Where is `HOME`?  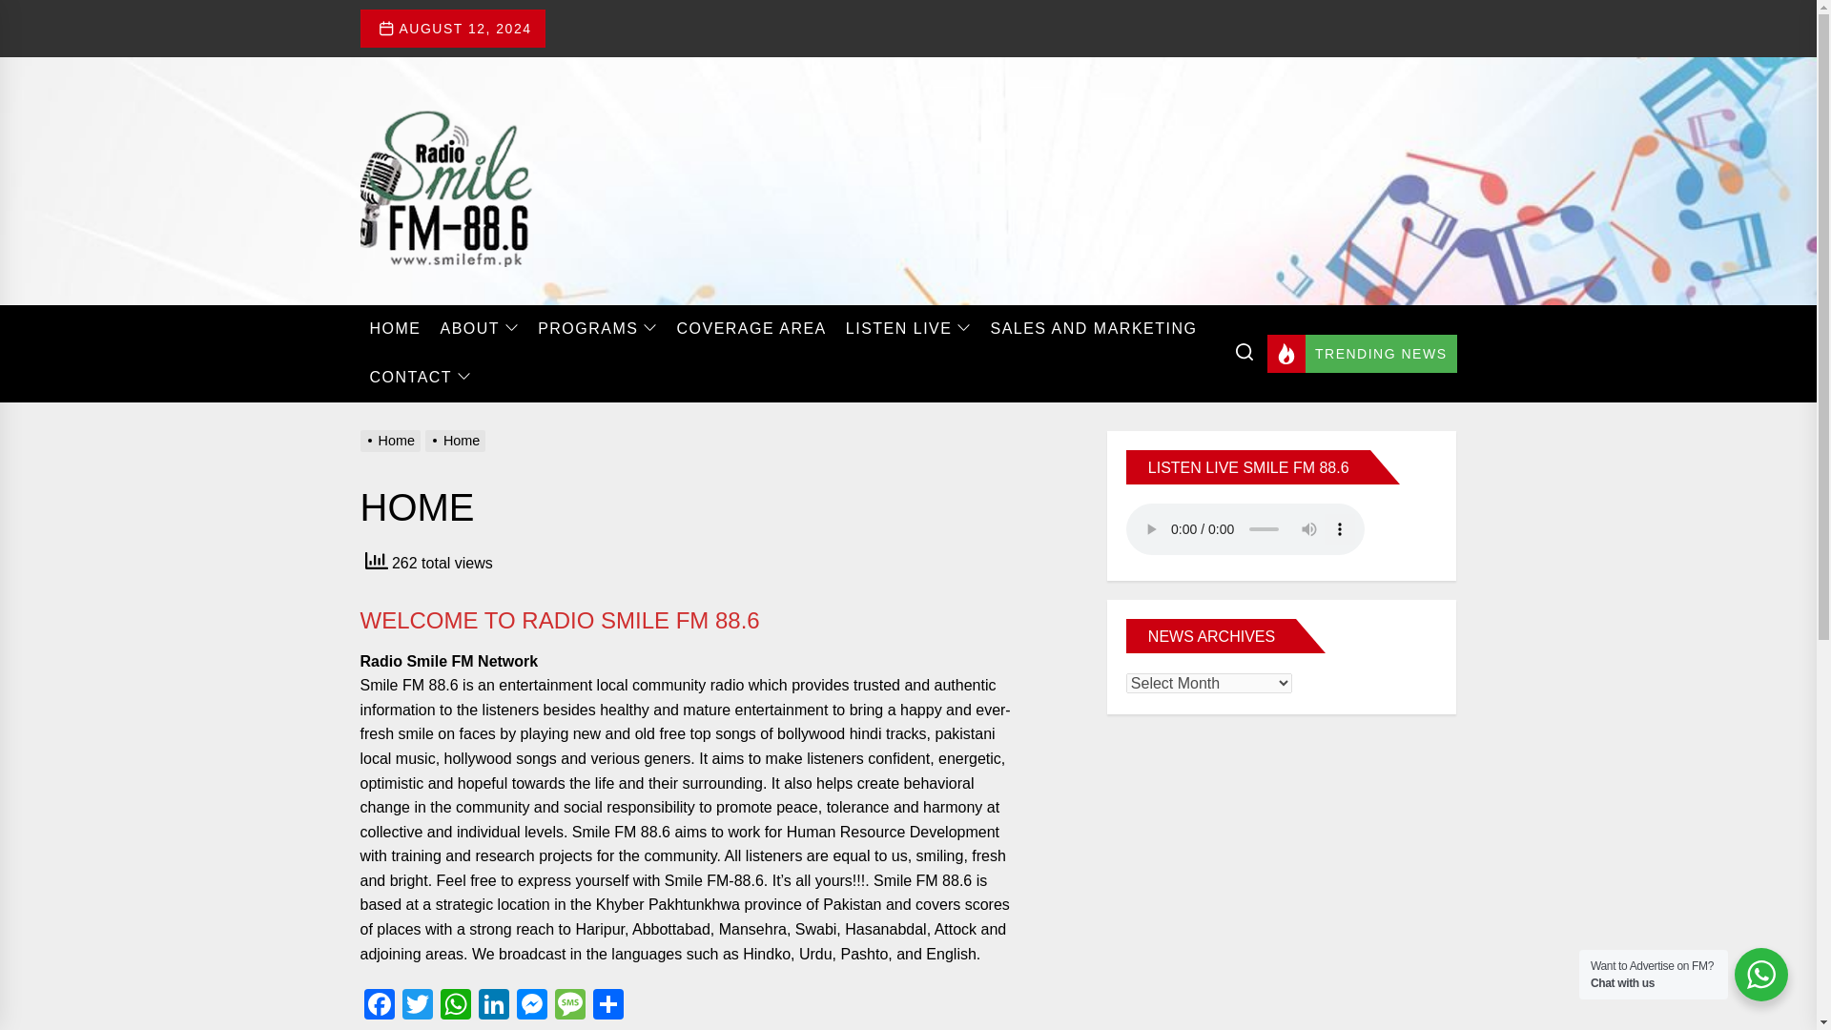 HOME is located at coordinates (395, 328).